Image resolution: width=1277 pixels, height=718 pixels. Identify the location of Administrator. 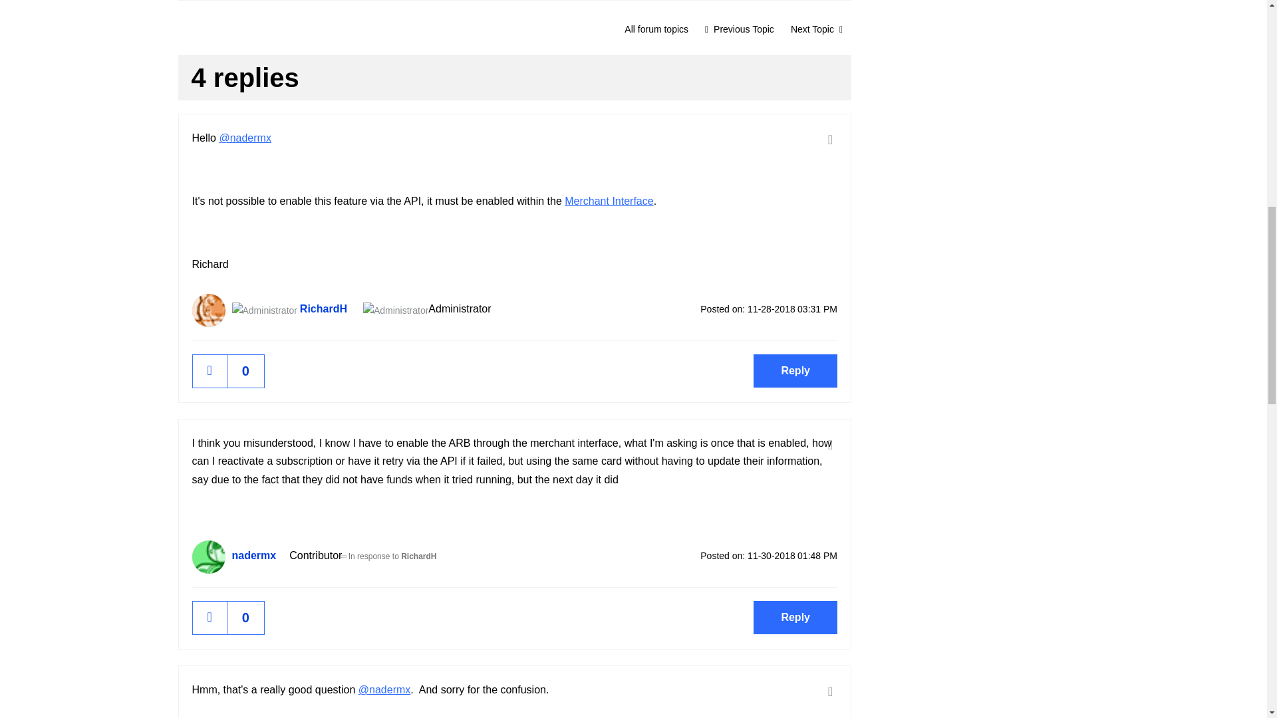
(263, 310).